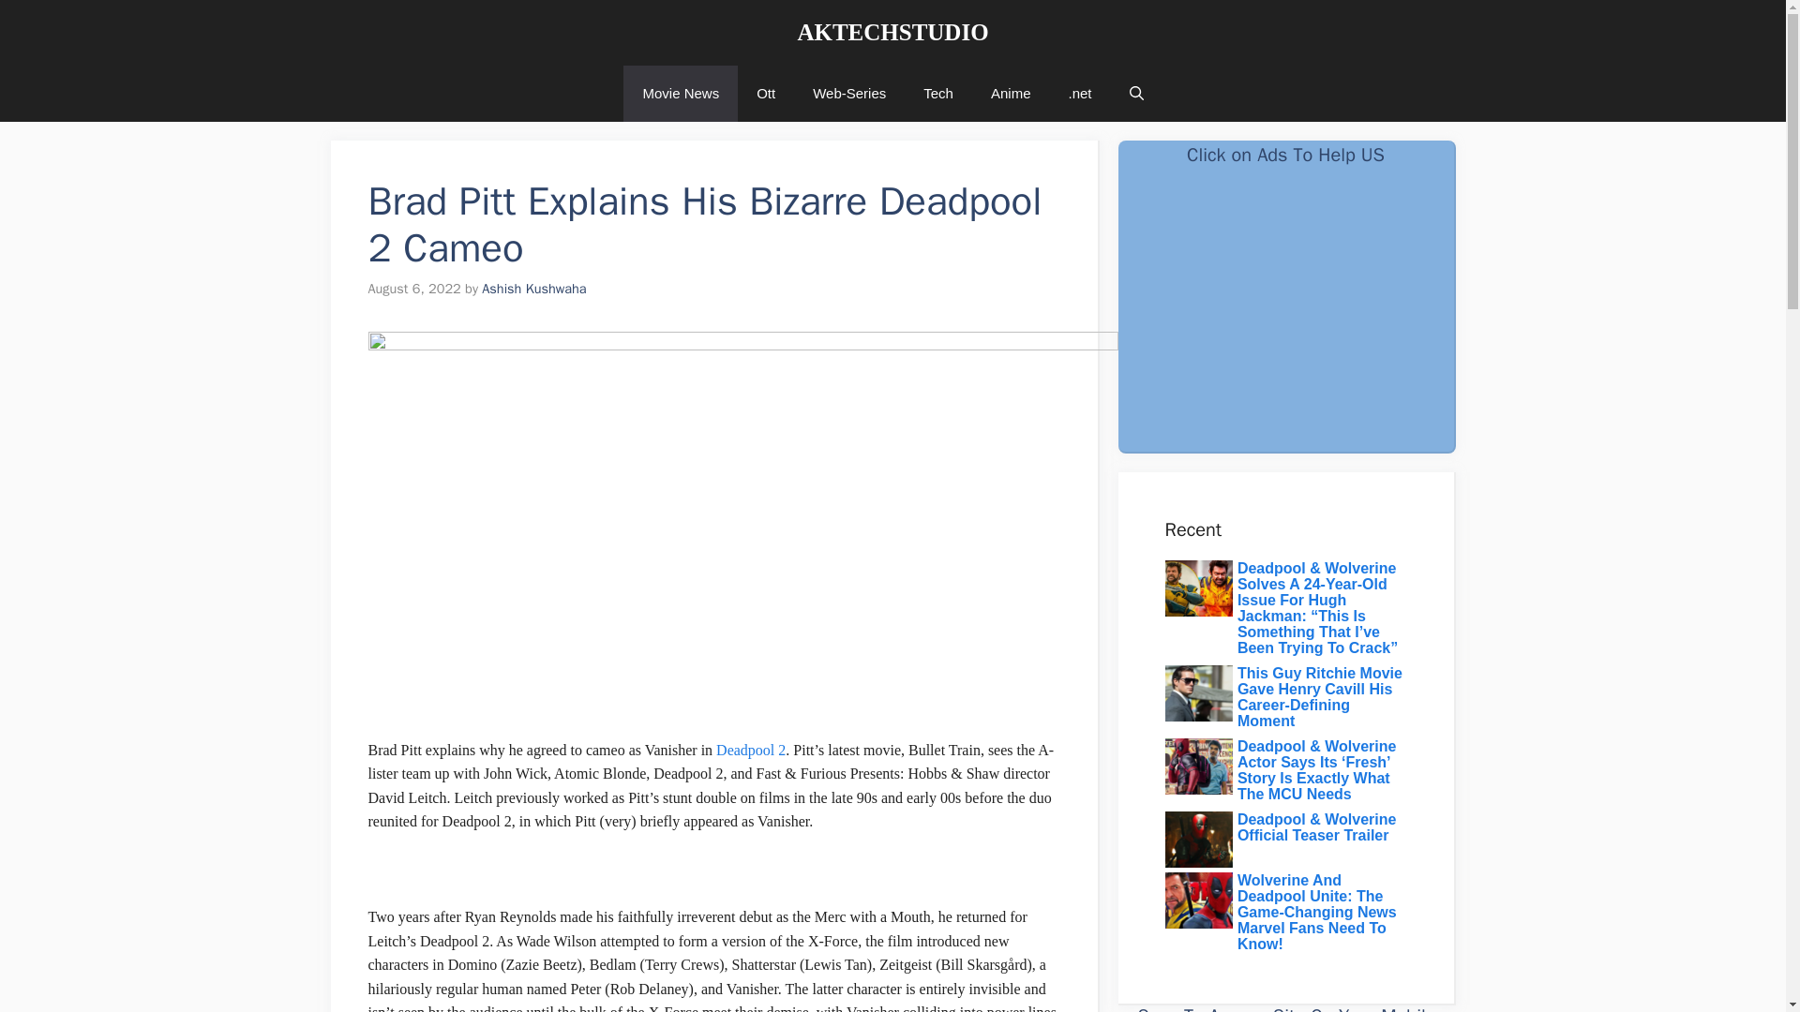 This screenshot has width=1800, height=1012. I want to click on Anime, so click(1011, 94).